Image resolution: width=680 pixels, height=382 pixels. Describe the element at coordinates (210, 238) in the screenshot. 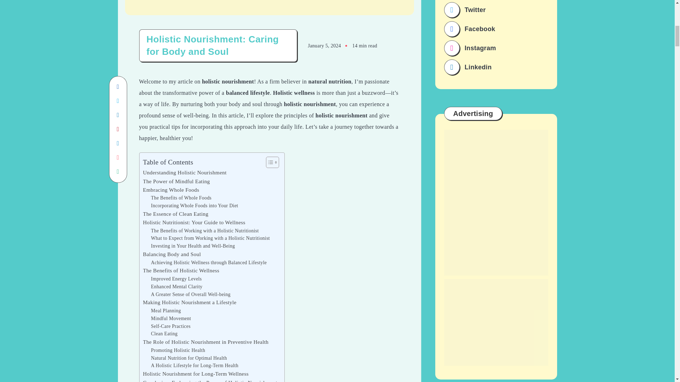

I see `What to Expect from Working with a Holistic Nutritionist` at that location.